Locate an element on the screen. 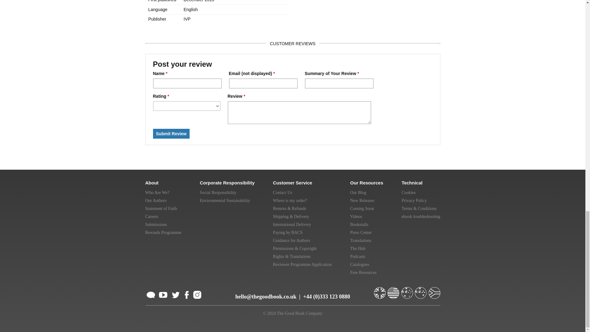 The width and height of the screenshot is (590, 332). Go to New Zealand Website is located at coordinates (421, 290).